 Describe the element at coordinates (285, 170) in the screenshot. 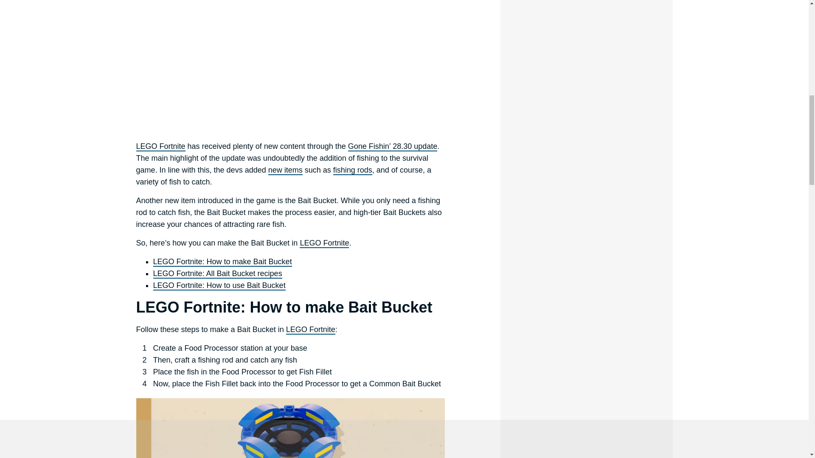

I see `new items` at that location.